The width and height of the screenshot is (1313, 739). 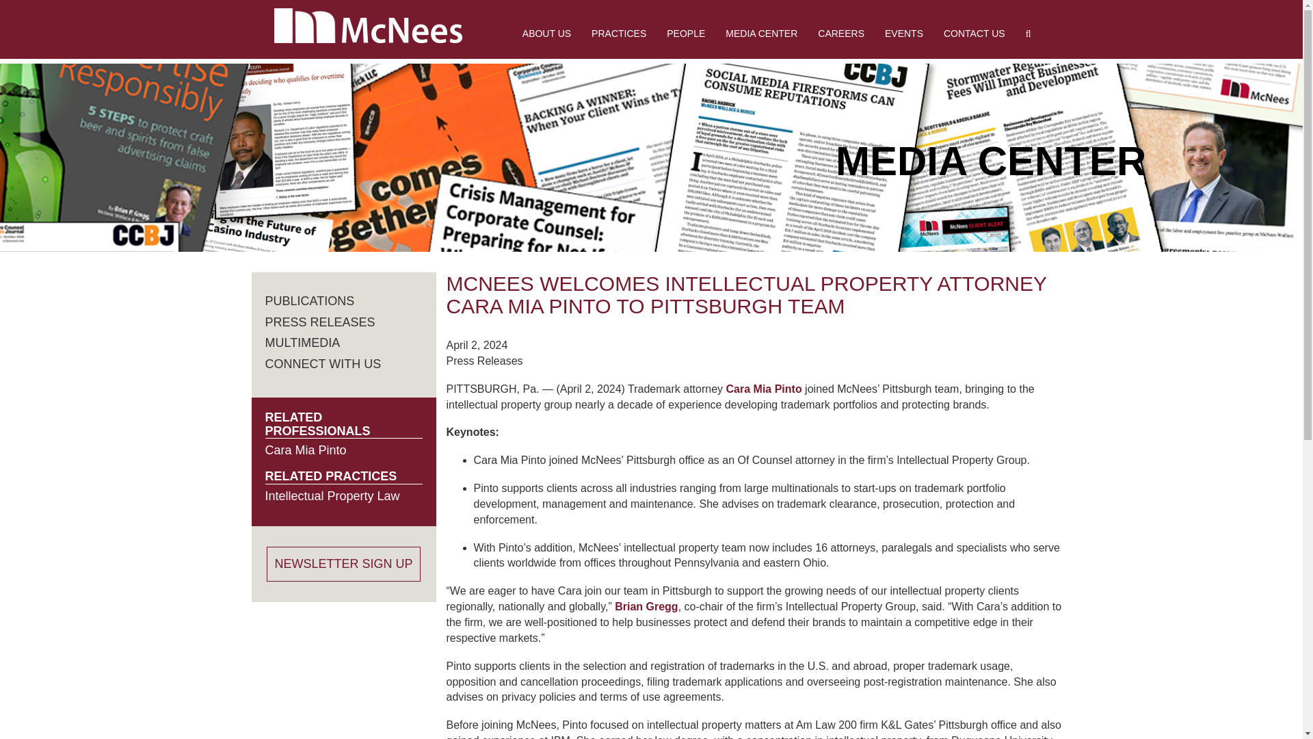 What do you see at coordinates (343, 565) in the screenshot?
I see `NEWSLETTER SIGN UP` at bounding box center [343, 565].